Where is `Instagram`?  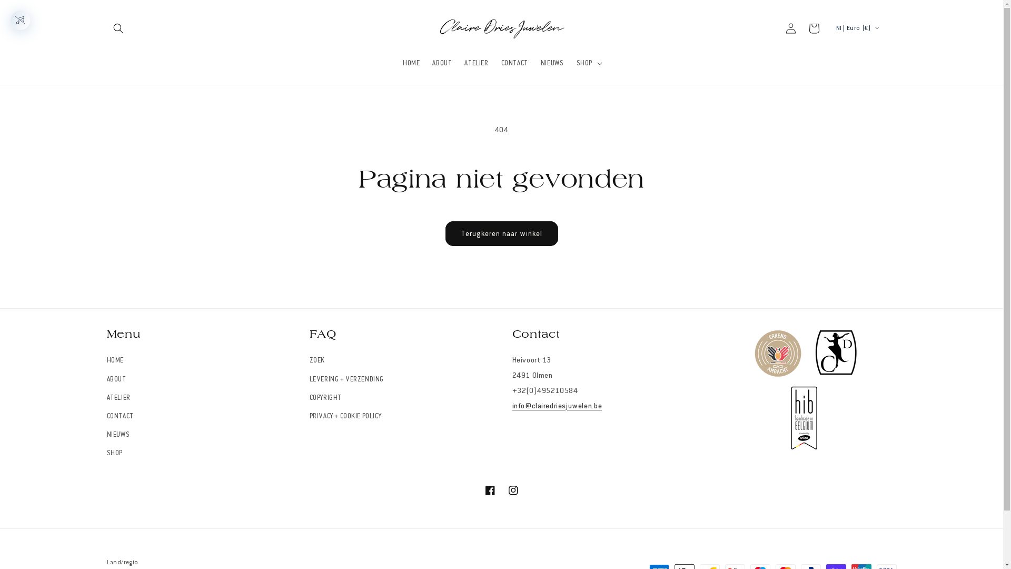 Instagram is located at coordinates (513, 490).